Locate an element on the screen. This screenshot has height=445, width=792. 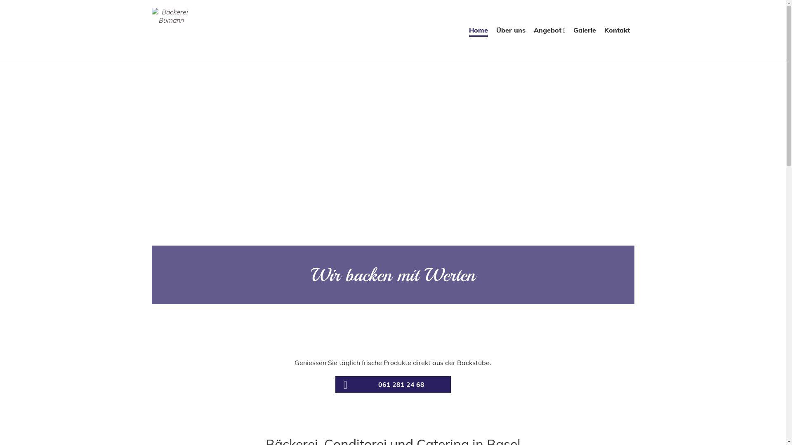
Kontakt is located at coordinates (617, 31).